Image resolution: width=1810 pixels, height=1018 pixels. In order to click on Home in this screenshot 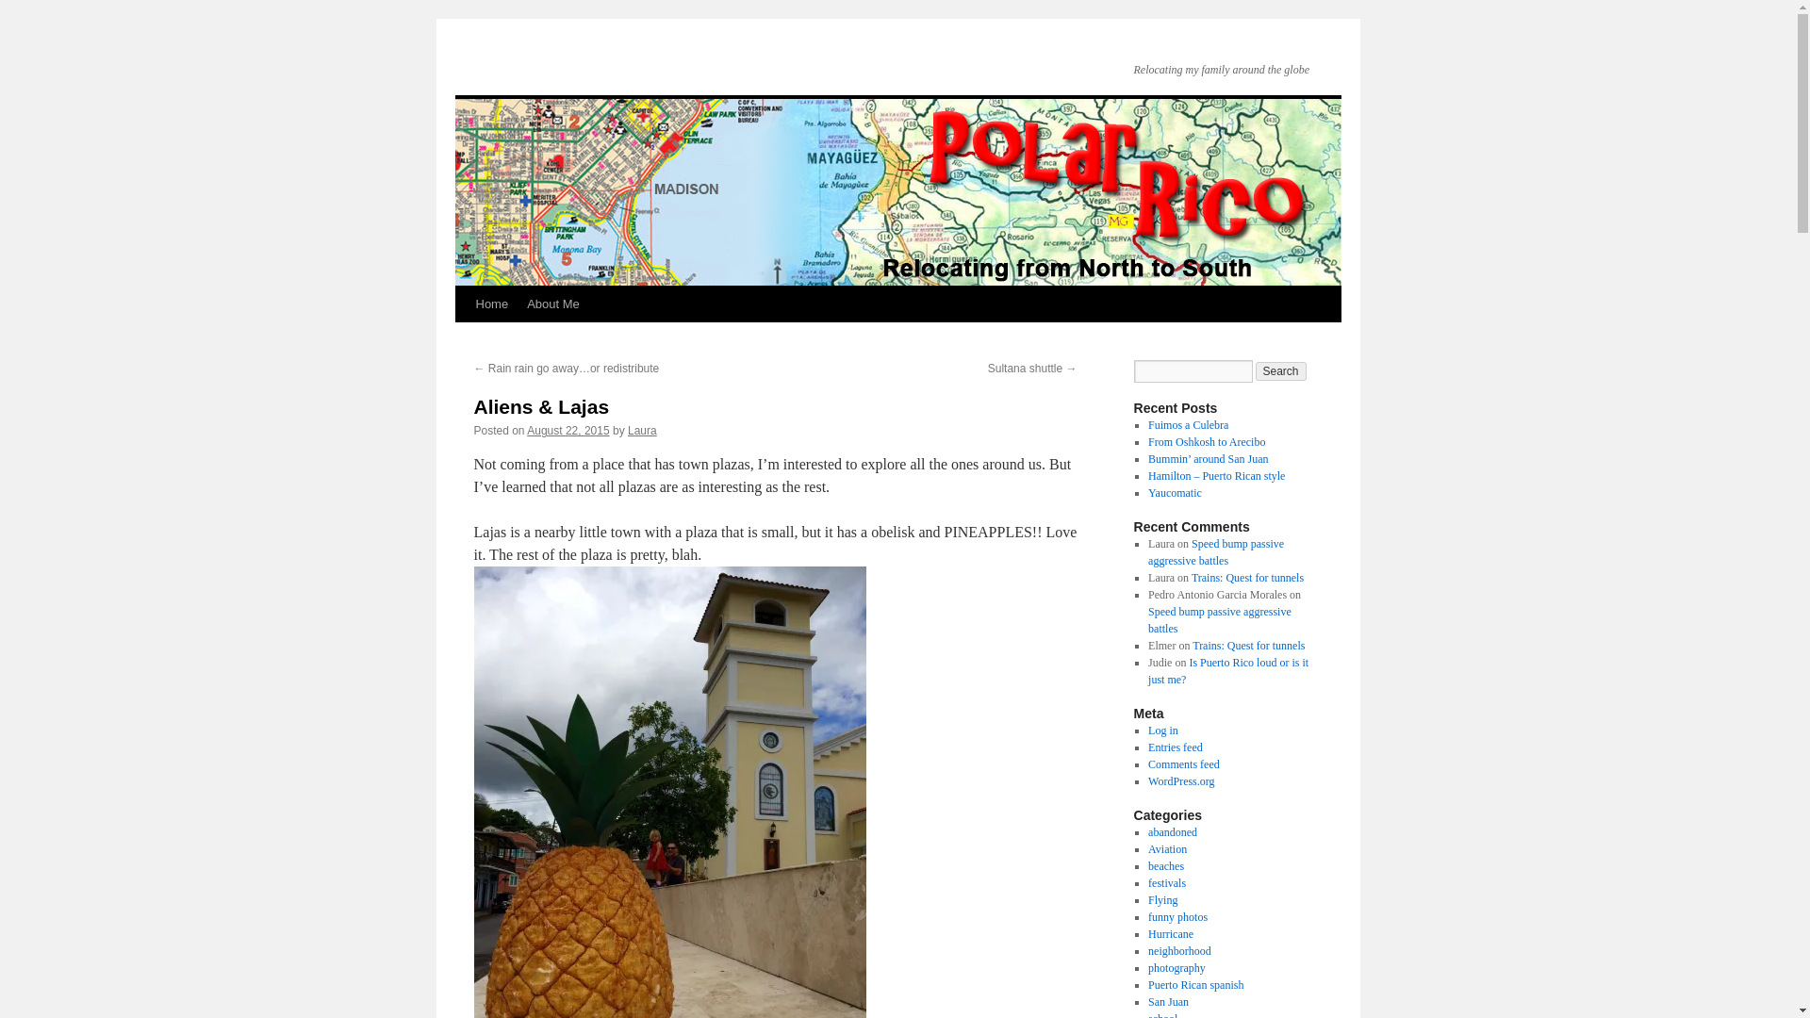, I will do `click(491, 304)`.